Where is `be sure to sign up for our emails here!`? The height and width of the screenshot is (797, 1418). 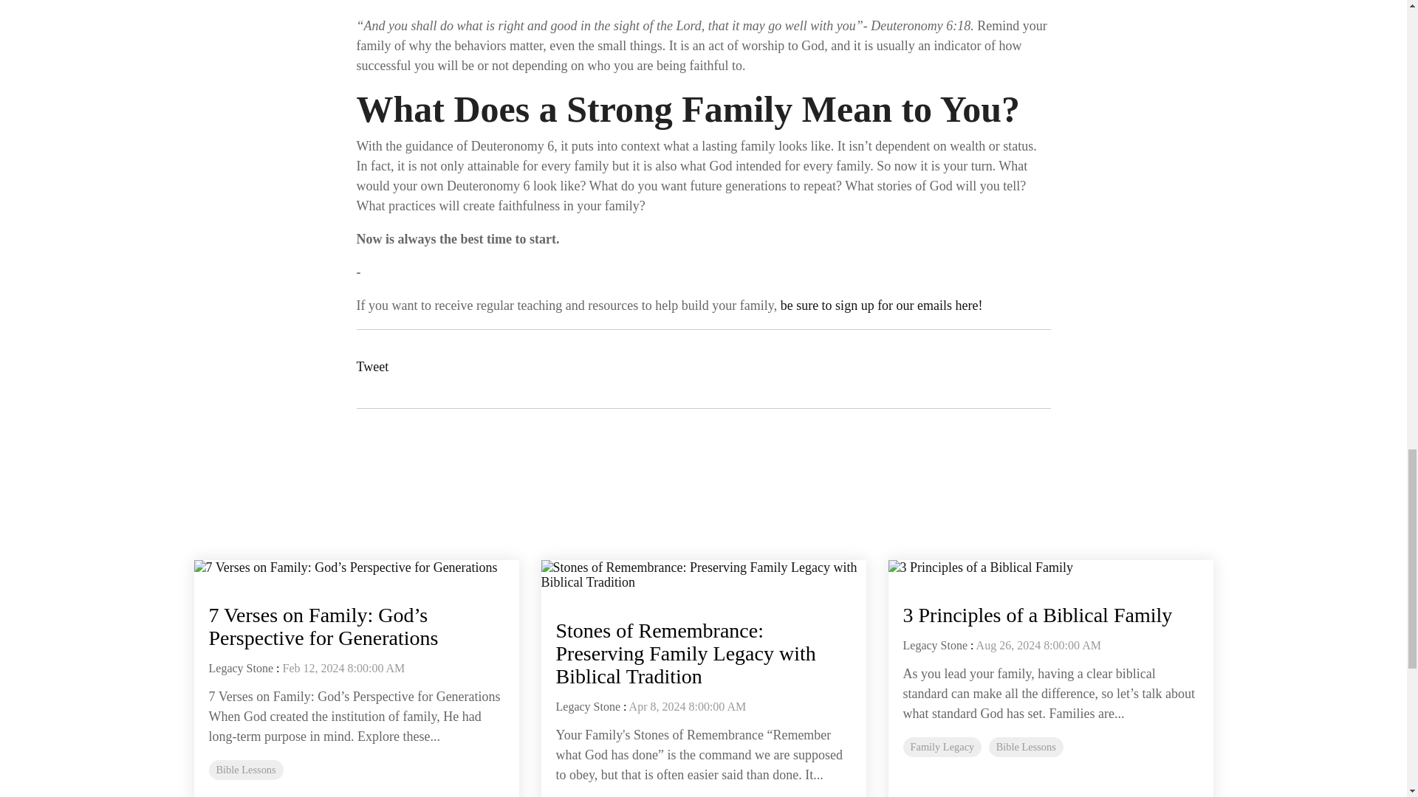
be sure to sign up for our emails here! is located at coordinates (882, 306).